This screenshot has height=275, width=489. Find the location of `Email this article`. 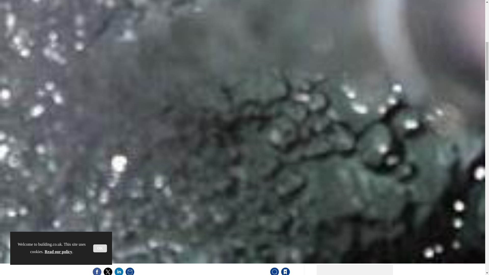

Email this article is located at coordinates (130, 271).